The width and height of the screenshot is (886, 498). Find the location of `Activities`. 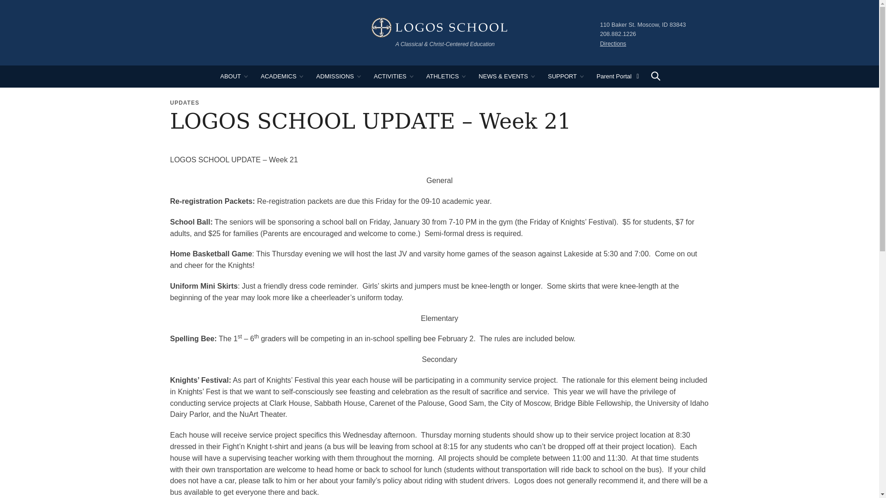

Activities is located at coordinates (393, 77).